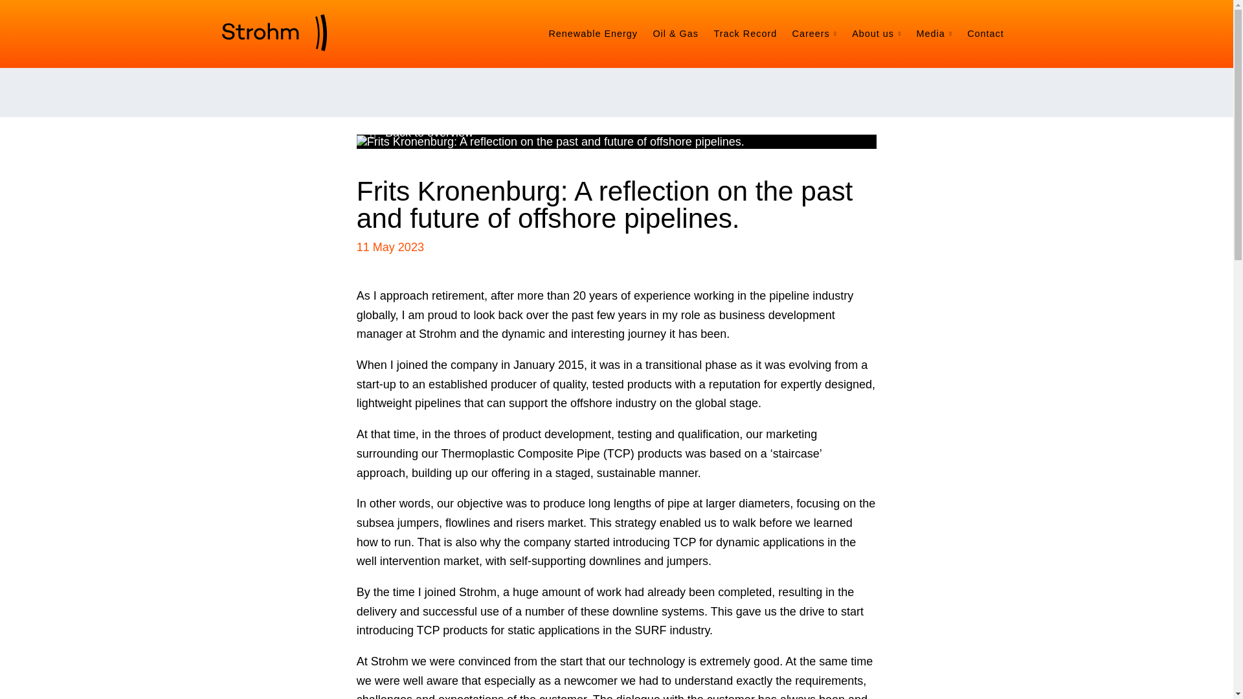 This screenshot has width=1243, height=699. I want to click on About us, so click(877, 34).